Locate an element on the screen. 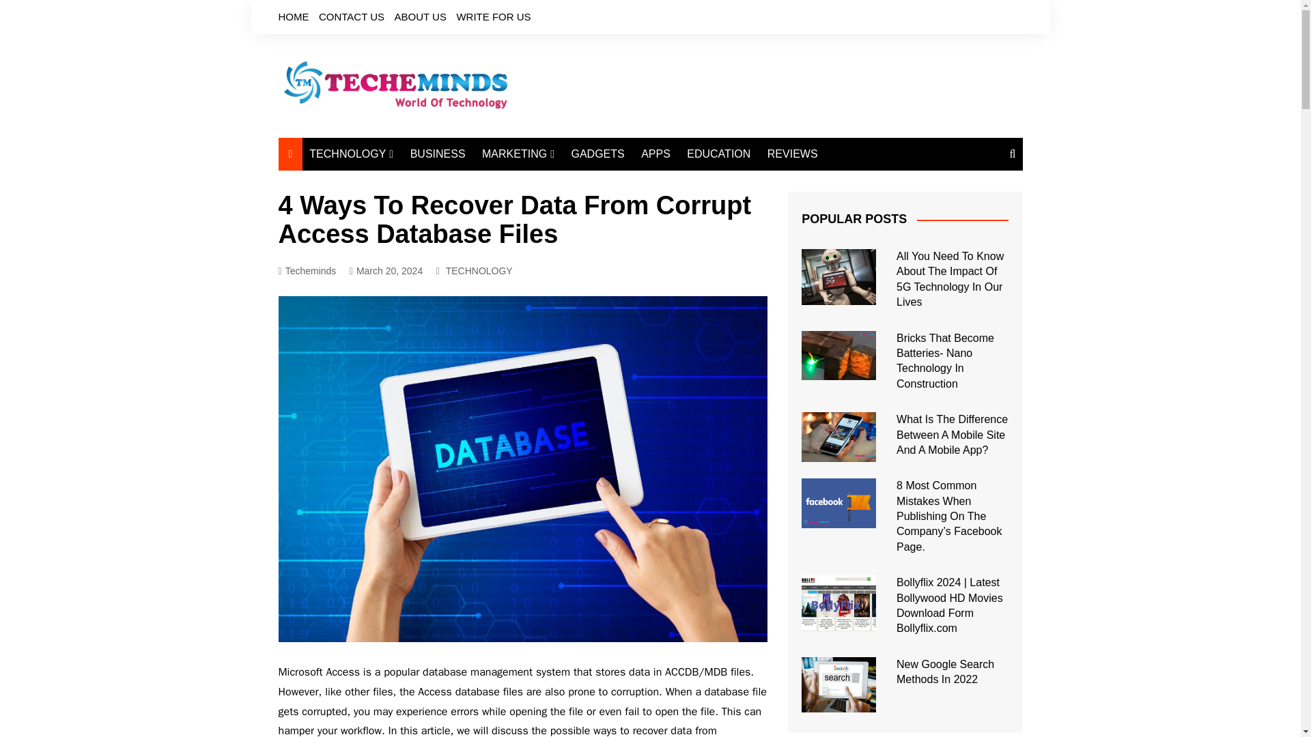 Image resolution: width=1311 pixels, height=737 pixels. REVIEWS is located at coordinates (792, 154).